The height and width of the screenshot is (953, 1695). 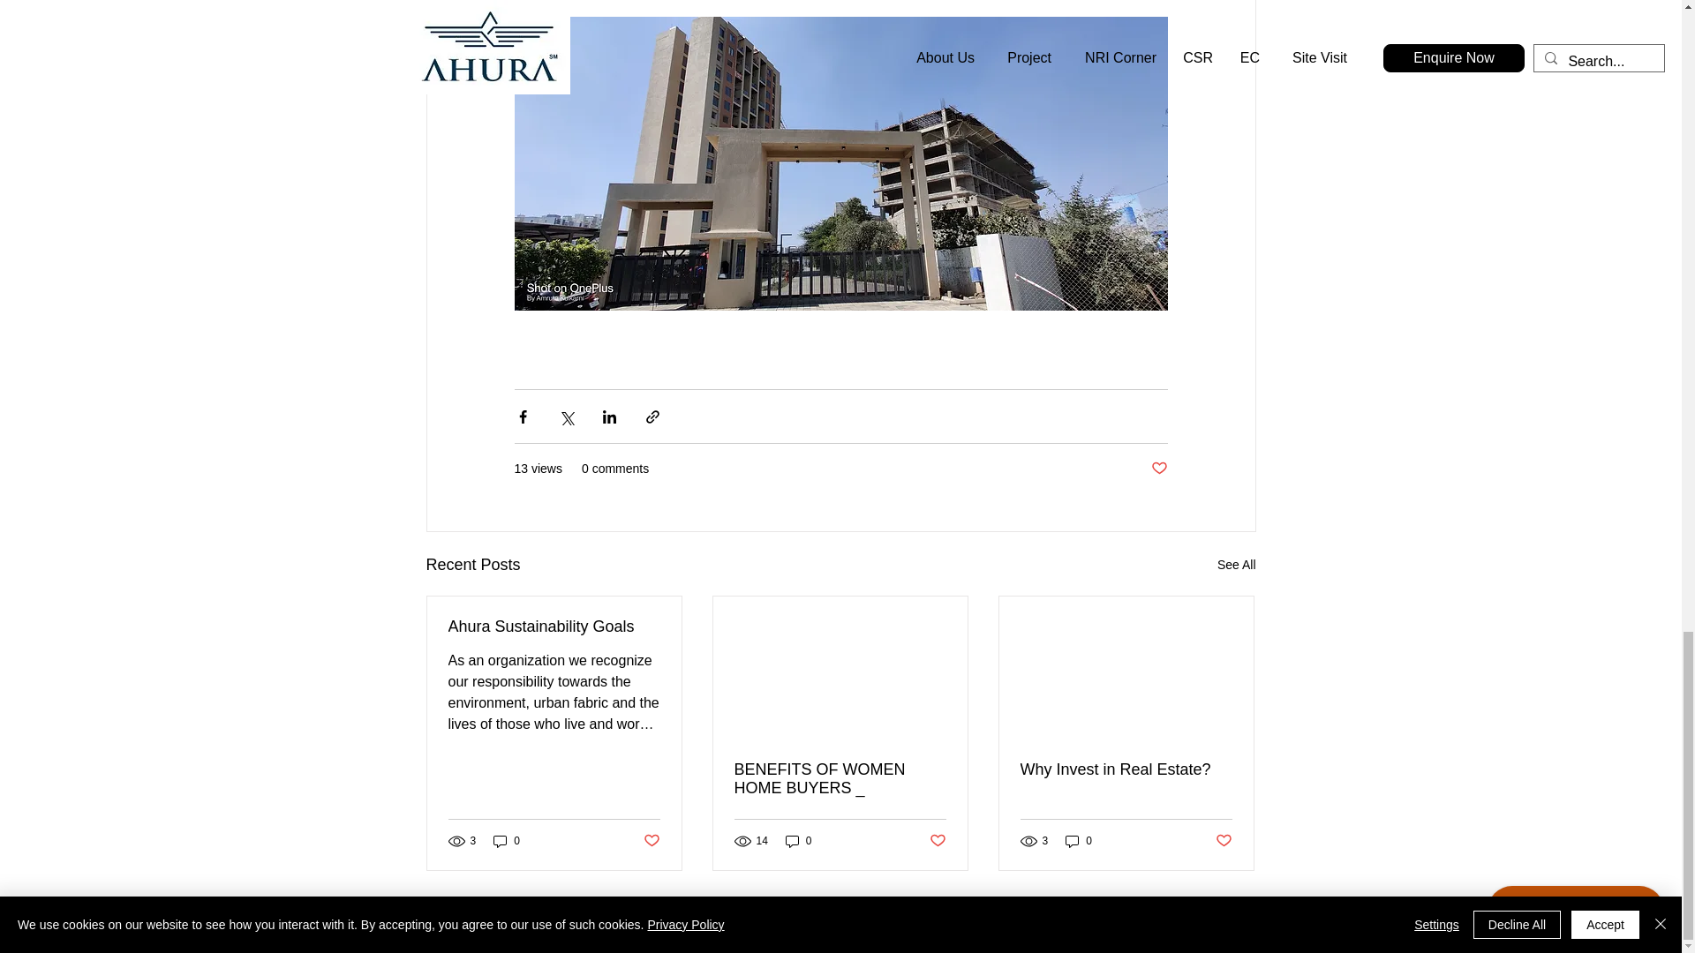 I want to click on Post not marked as liked, so click(x=650, y=841).